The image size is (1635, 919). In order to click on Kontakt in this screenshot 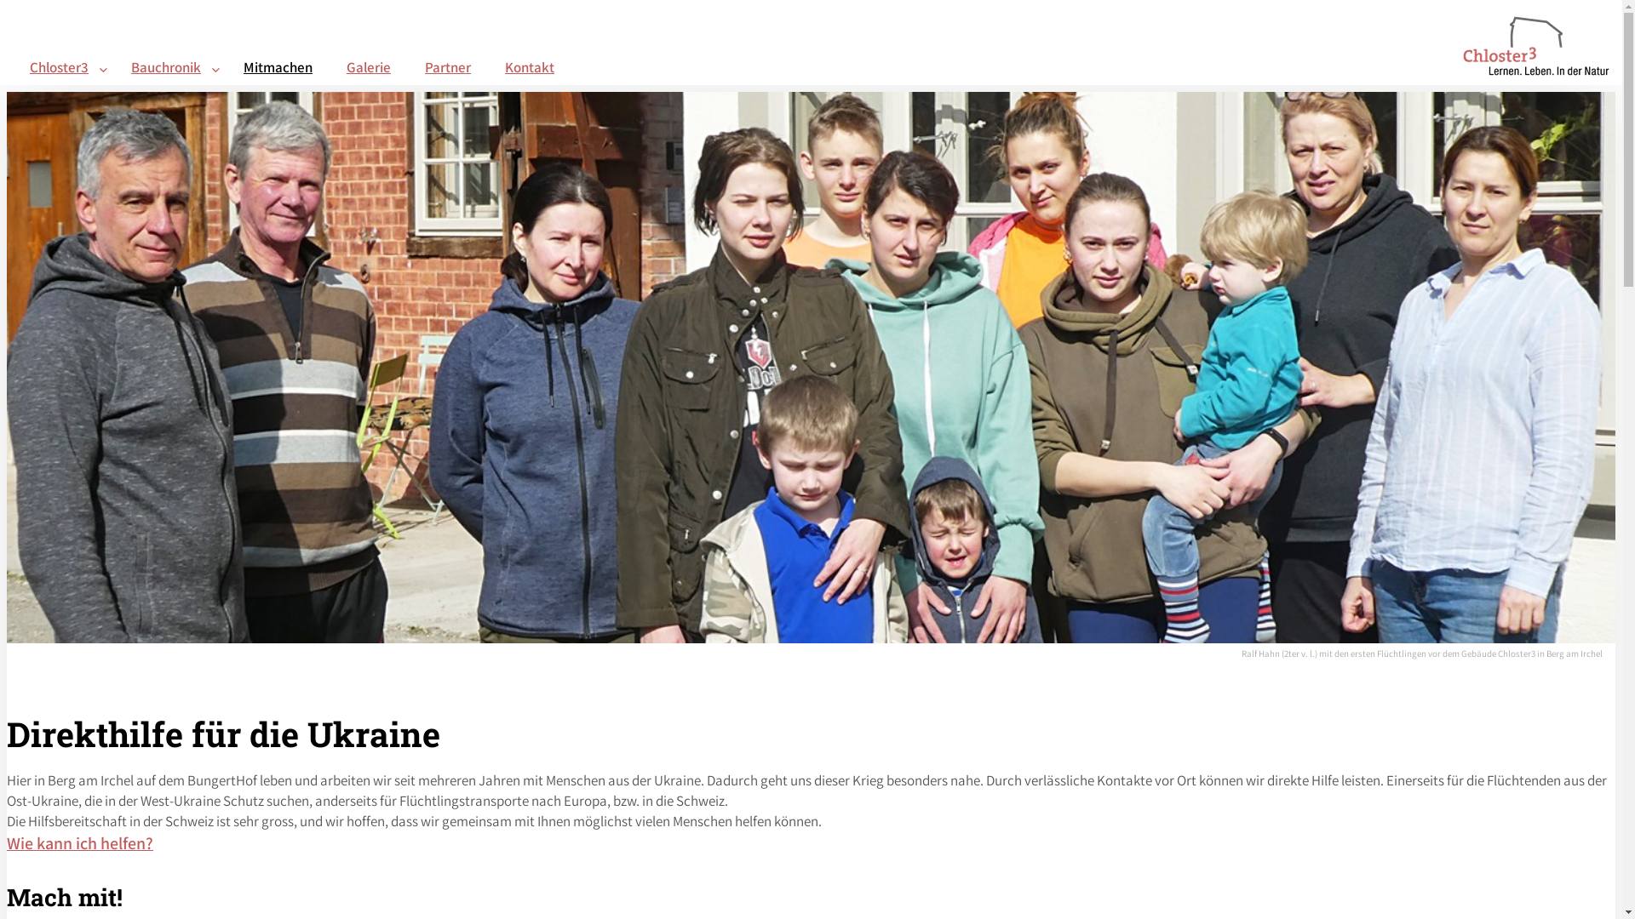, I will do `click(530, 89)`.